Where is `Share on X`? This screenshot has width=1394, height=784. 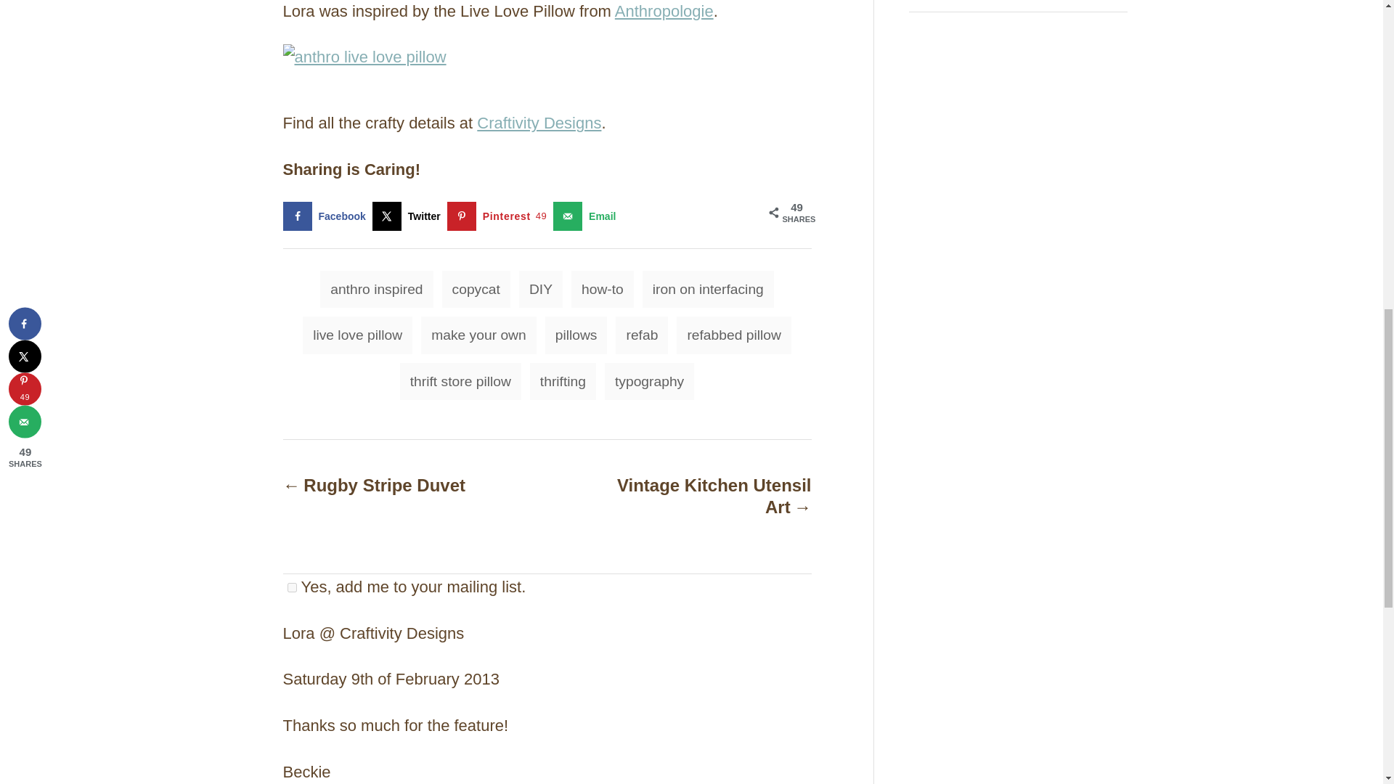
Share on X is located at coordinates (409, 216).